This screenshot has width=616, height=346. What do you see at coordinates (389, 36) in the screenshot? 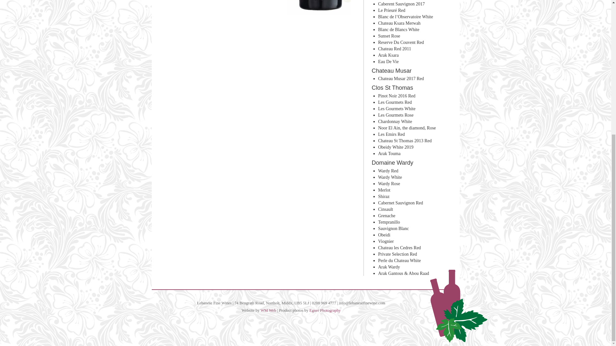
I see `Sunset Rose` at bounding box center [389, 36].